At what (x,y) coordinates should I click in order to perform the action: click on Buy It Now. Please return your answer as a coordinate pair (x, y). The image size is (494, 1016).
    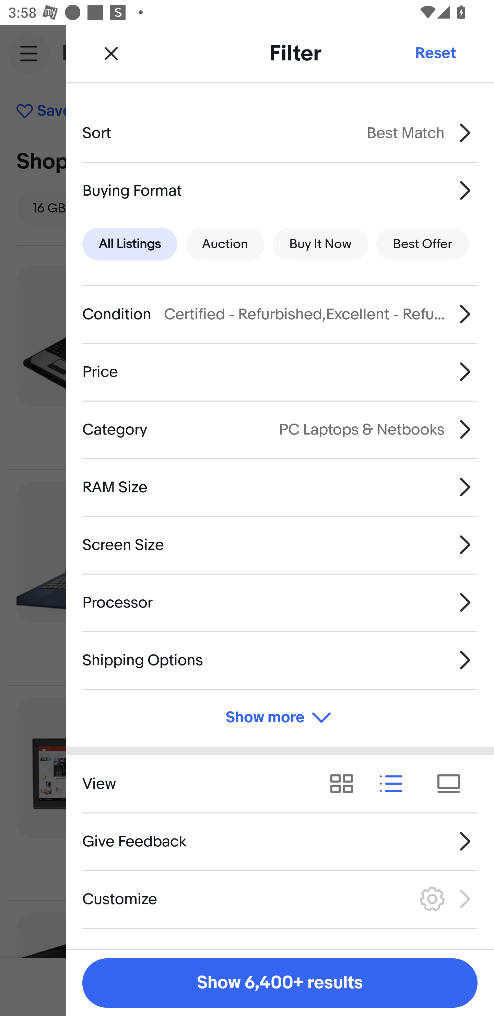
    Looking at the image, I should click on (320, 244).